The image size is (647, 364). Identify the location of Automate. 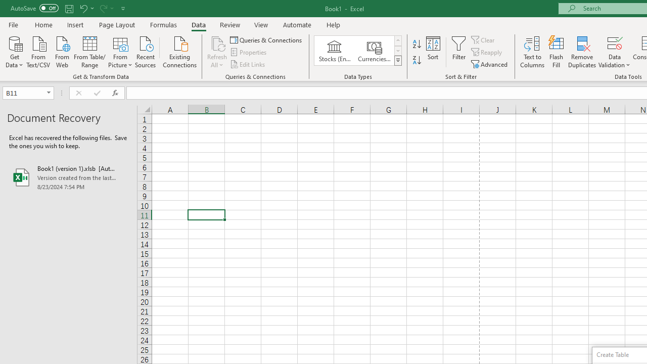
(297, 24).